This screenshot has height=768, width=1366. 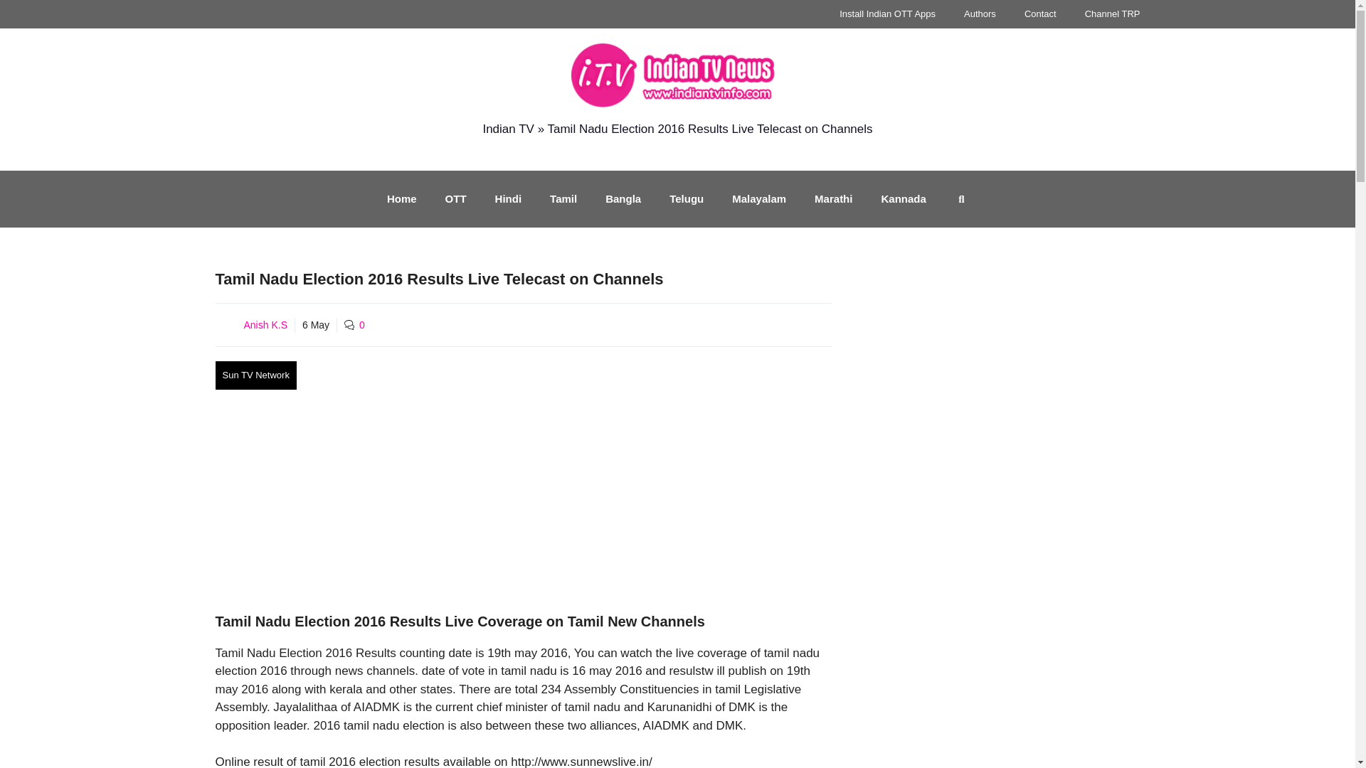 What do you see at coordinates (980, 14) in the screenshot?
I see `Indian Television News Authors` at bounding box center [980, 14].